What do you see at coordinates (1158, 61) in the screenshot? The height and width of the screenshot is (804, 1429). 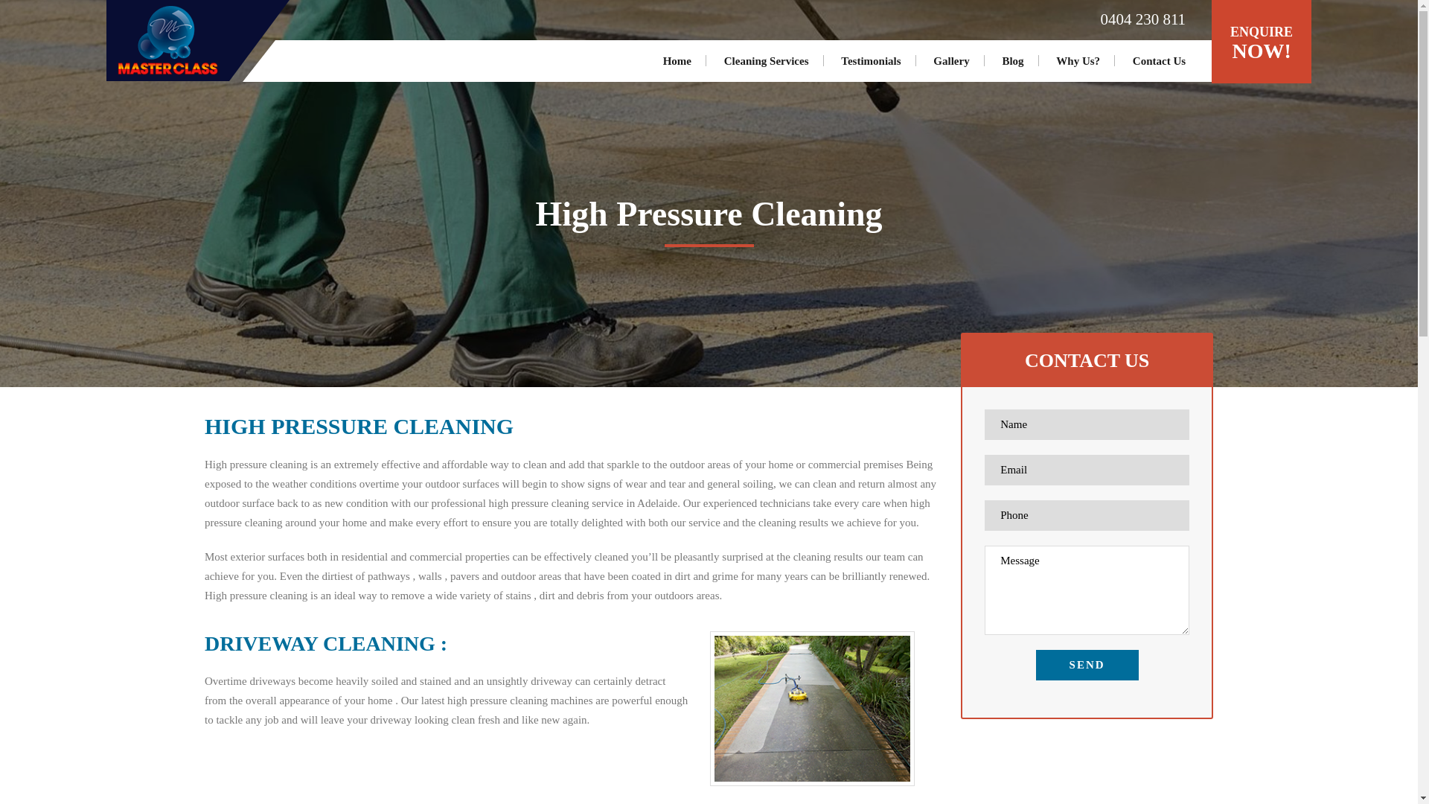 I see `Contact Us` at bounding box center [1158, 61].